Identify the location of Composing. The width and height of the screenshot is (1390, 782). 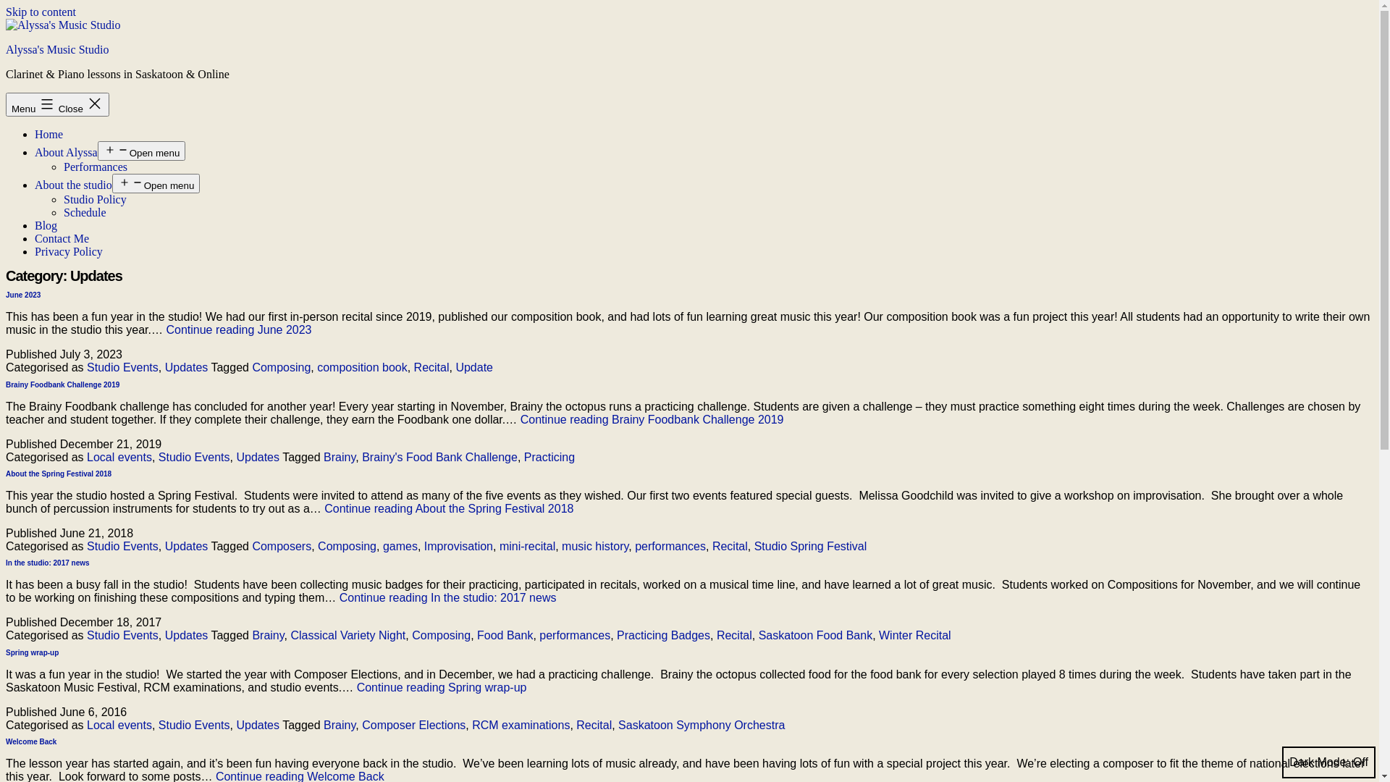
(281, 368).